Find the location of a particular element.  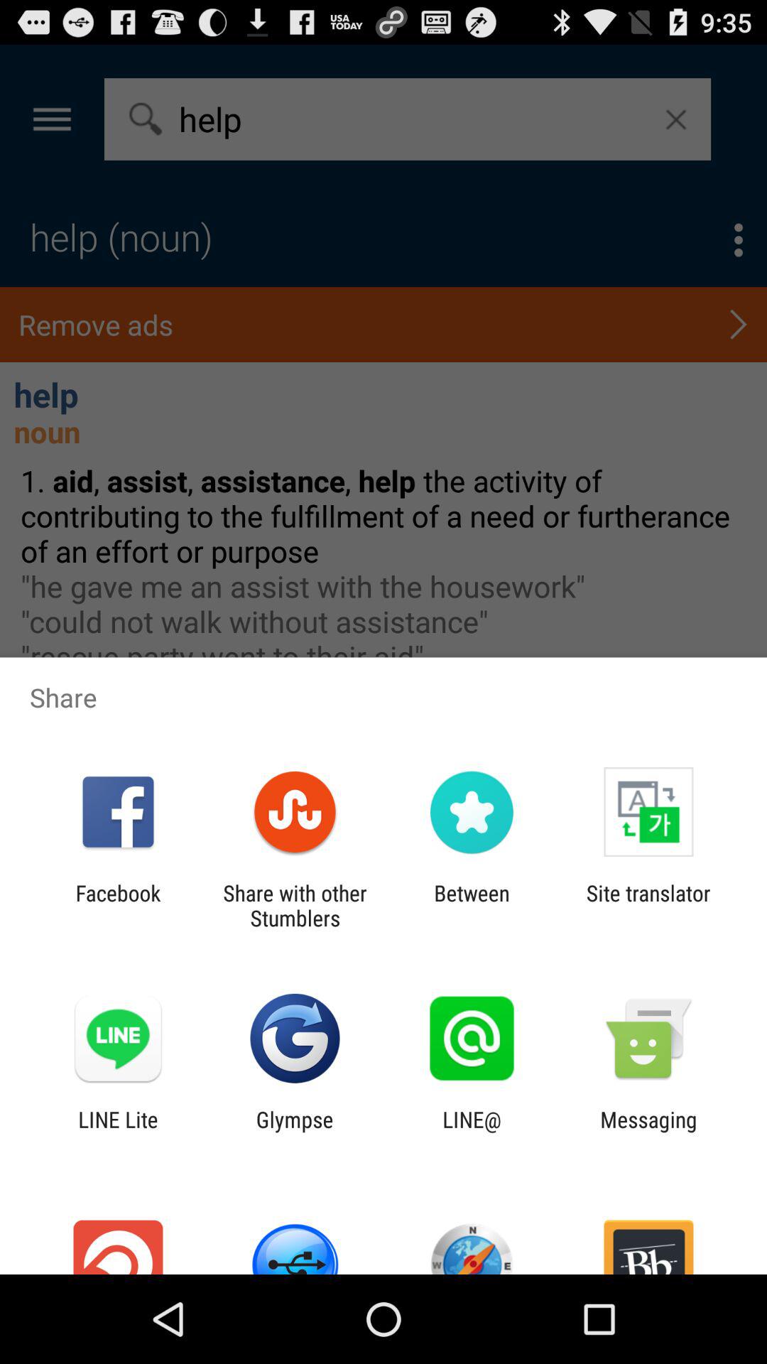

choose icon next to line lite item is located at coordinates (294, 1132).